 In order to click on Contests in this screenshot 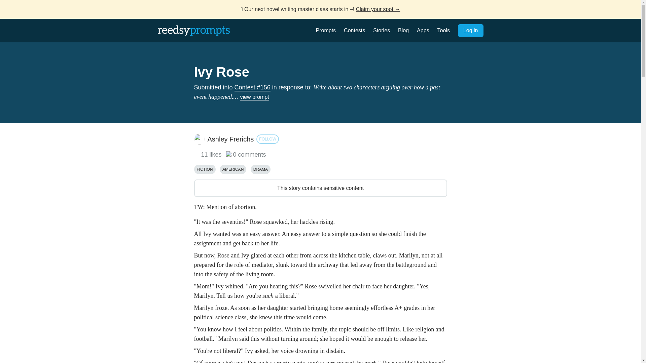, I will do `click(354, 30)`.